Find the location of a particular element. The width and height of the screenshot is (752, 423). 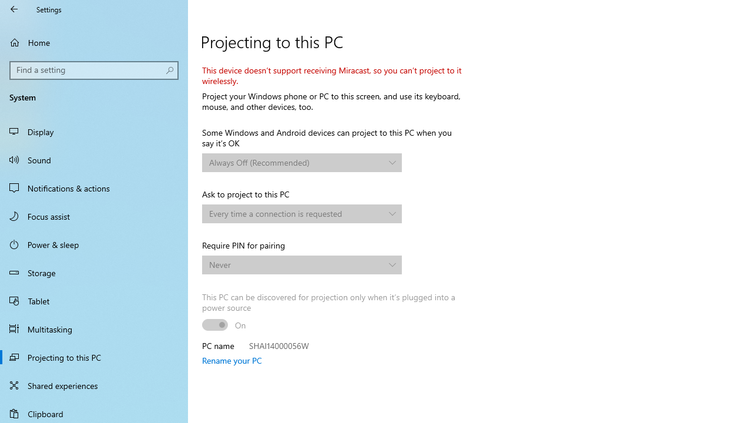

Display is located at coordinates (94, 132).